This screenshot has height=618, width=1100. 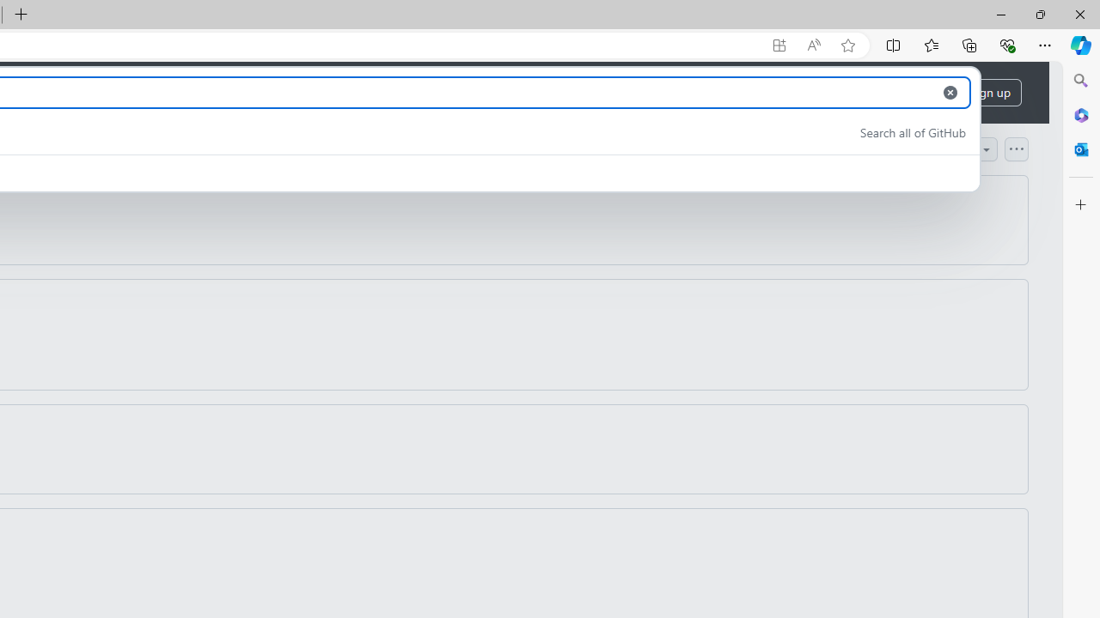 What do you see at coordinates (779, 45) in the screenshot?
I see `App available. Install GitHub` at bounding box center [779, 45].